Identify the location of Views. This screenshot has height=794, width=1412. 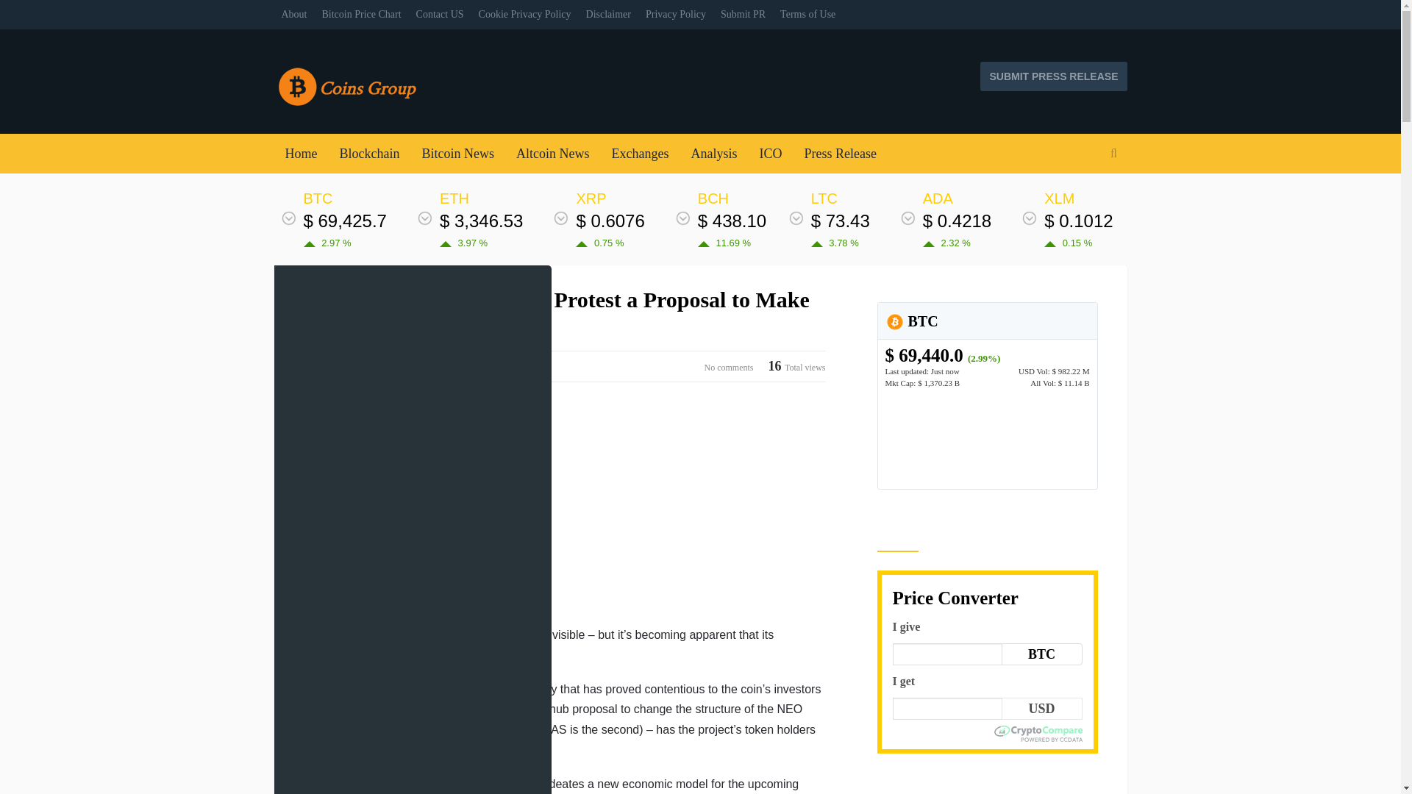
(797, 366).